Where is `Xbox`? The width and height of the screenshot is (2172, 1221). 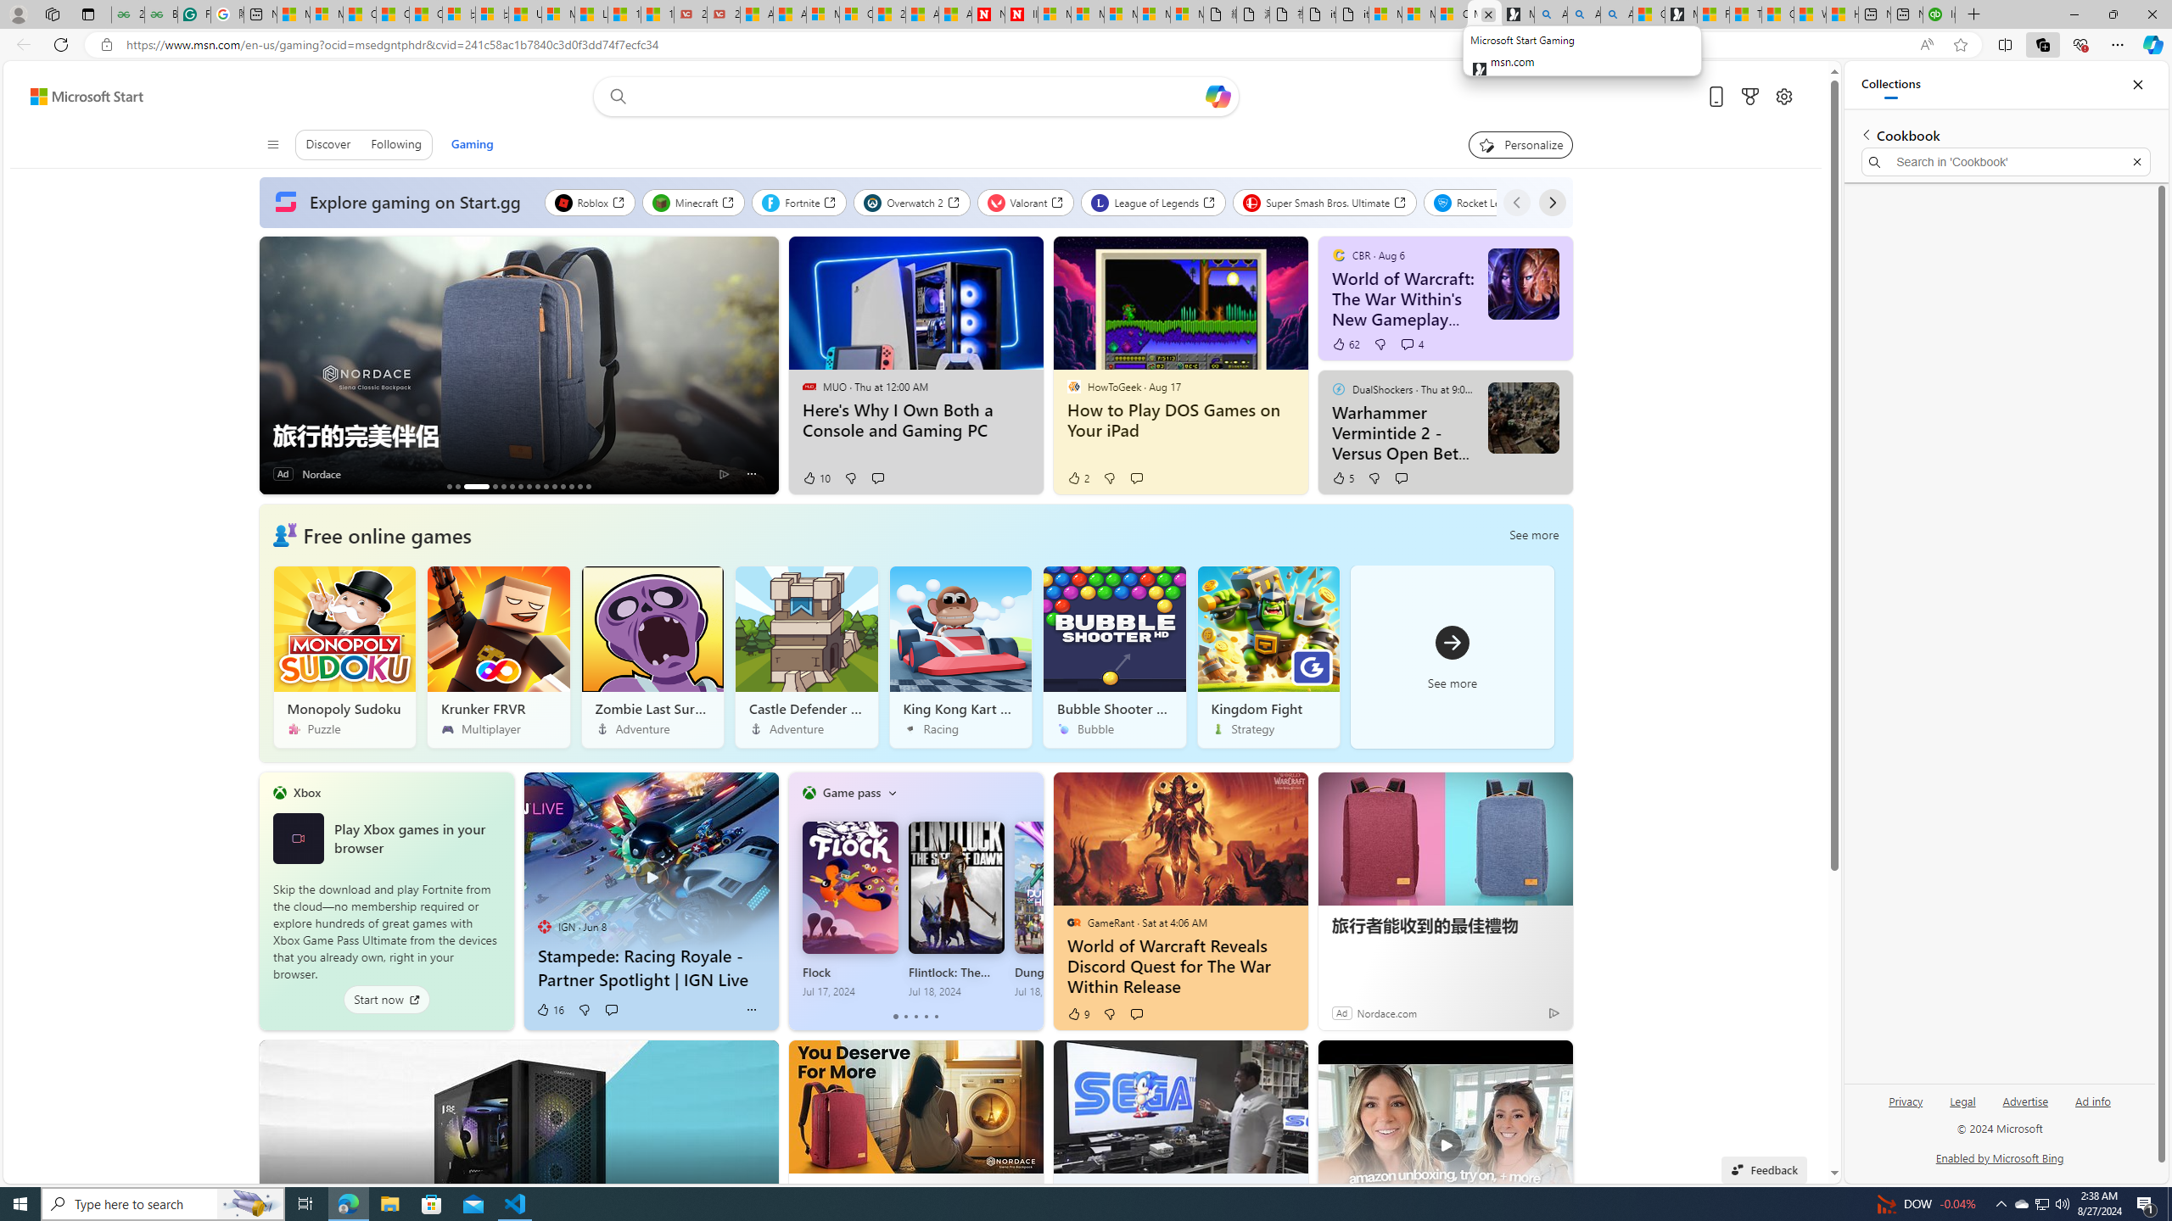 Xbox is located at coordinates (307, 792).